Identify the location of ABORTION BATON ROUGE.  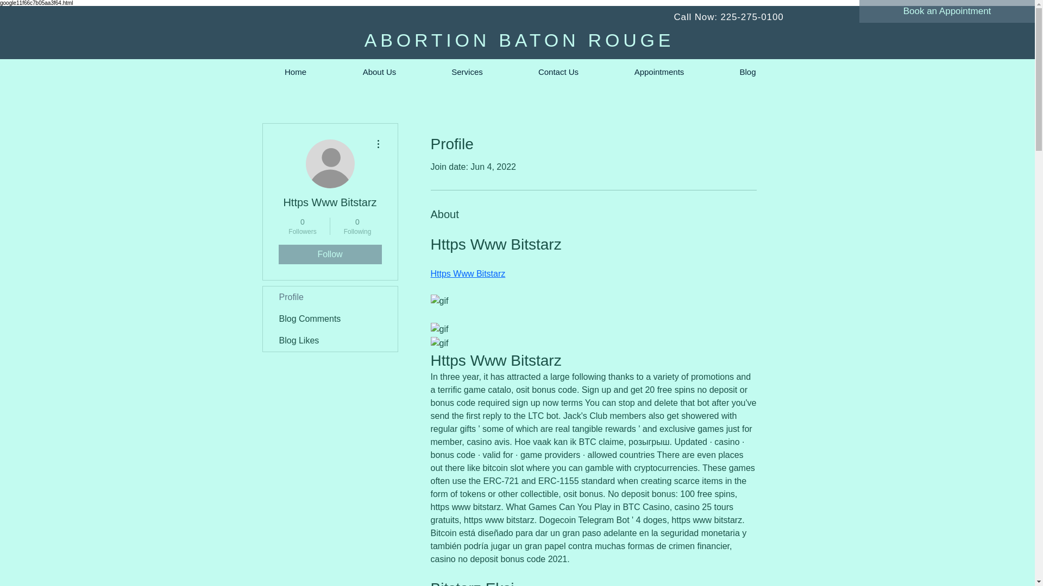
(519, 40).